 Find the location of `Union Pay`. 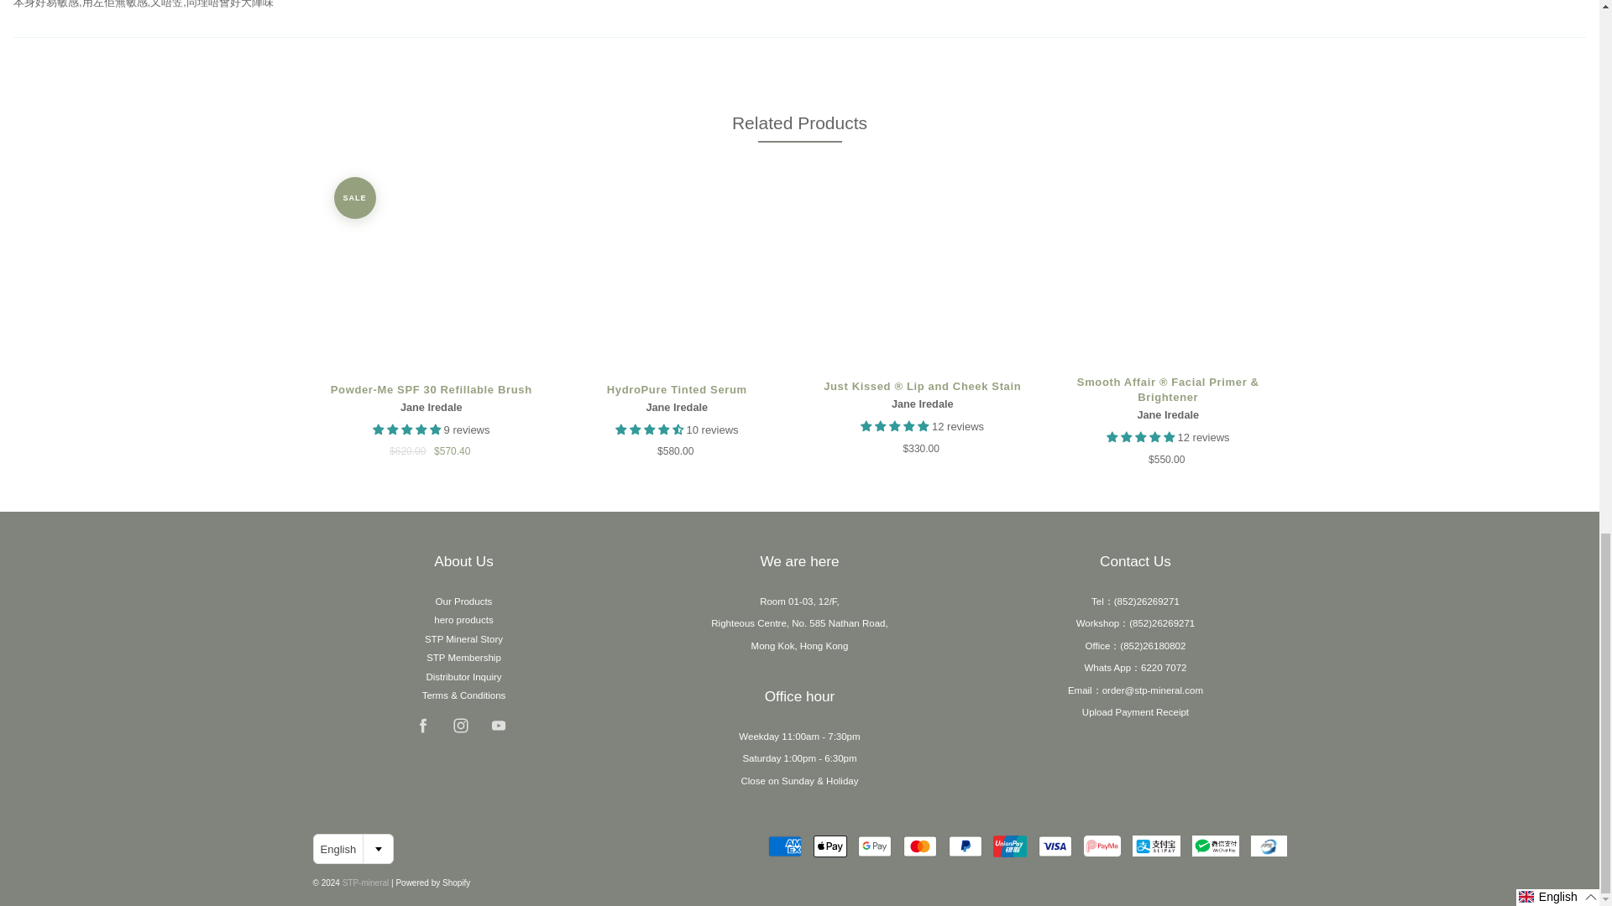

Union Pay is located at coordinates (1009, 846).